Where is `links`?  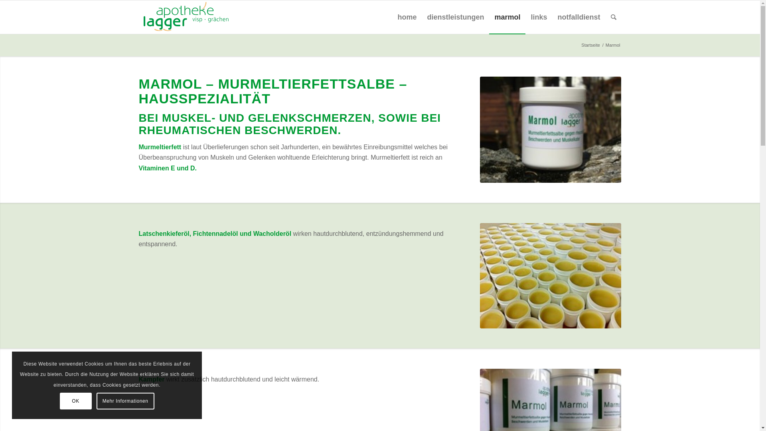
links is located at coordinates (539, 17).